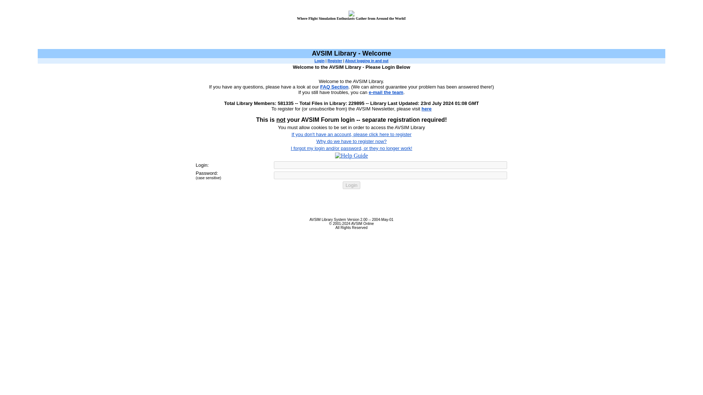 This screenshot has height=395, width=703. What do you see at coordinates (319, 61) in the screenshot?
I see `Login` at bounding box center [319, 61].